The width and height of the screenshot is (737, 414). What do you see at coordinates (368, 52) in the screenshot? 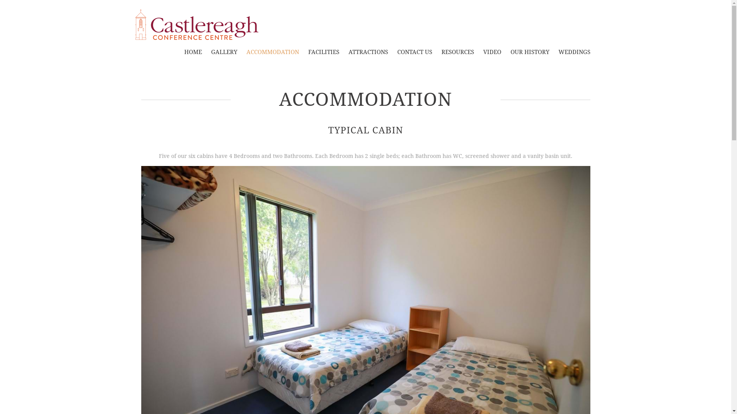
I see `ATTRACTIONS` at bounding box center [368, 52].